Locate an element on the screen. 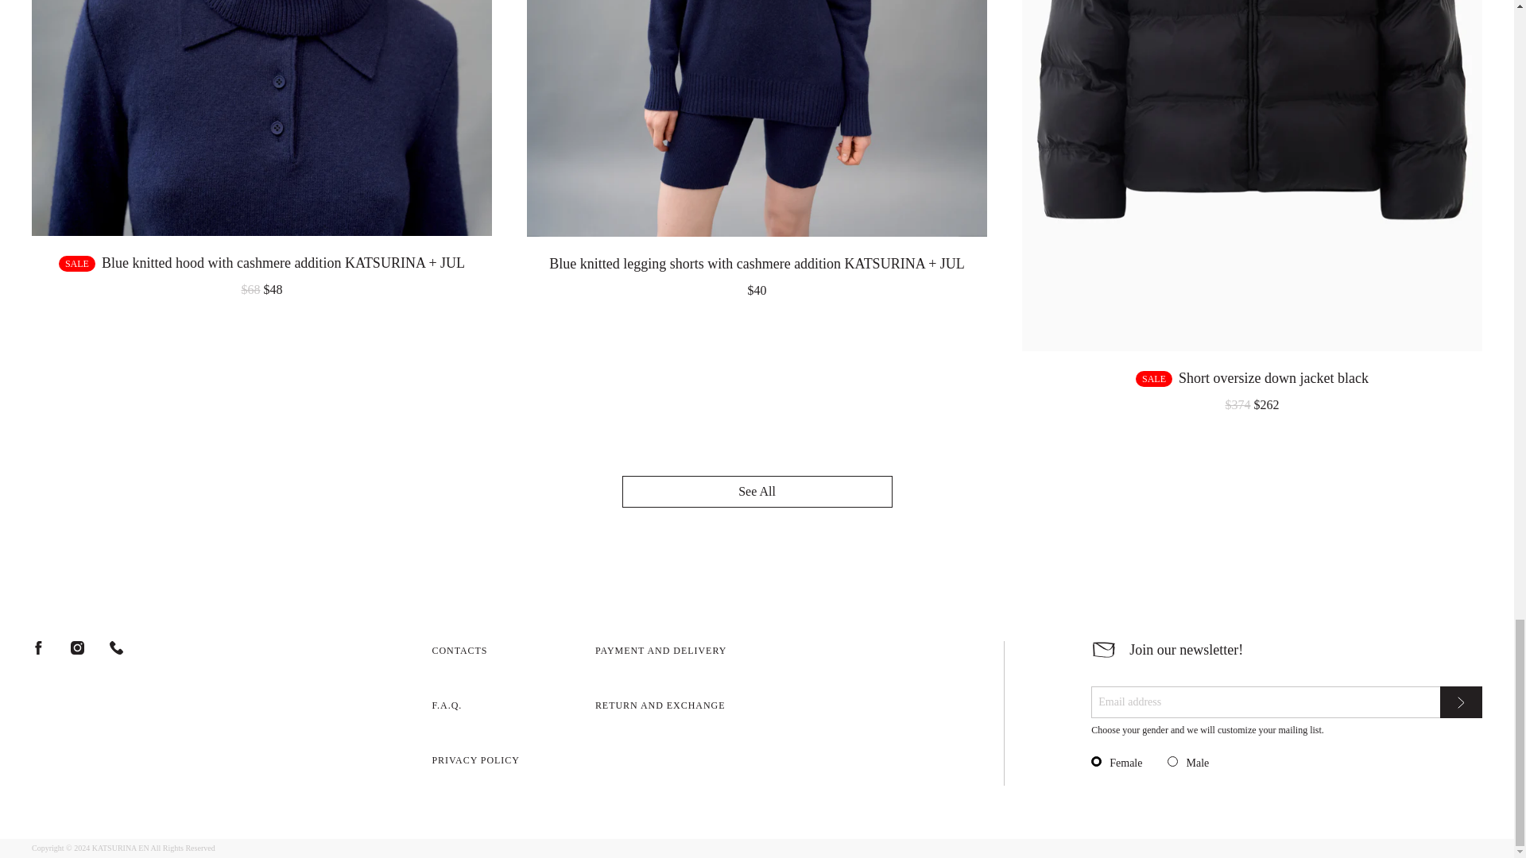 Image resolution: width=1526 pixels, height=858 pixels. KATSURINA EN on Facebook is located at coordinates (38, 647).